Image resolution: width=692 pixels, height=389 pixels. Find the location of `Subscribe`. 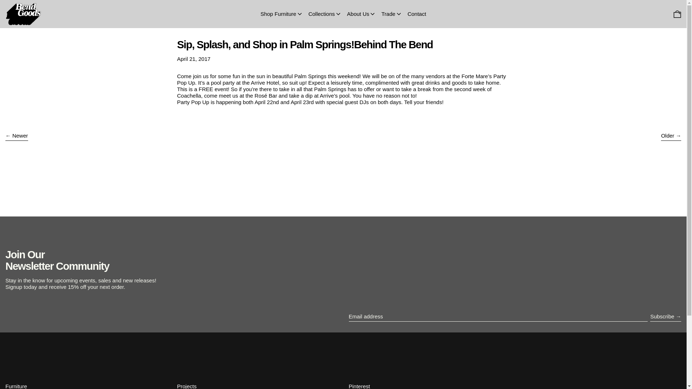

Subscribe is located at coordinates (665, 317).